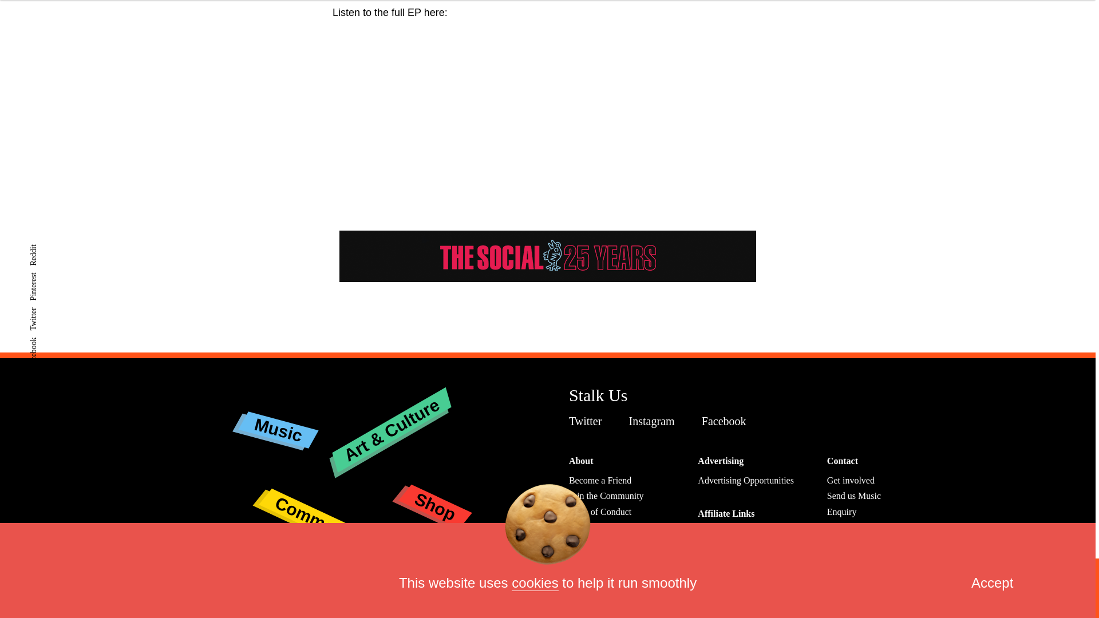 The width and height of the screenshot is (1099, 618). What do you see at coordinates (588, 421) in the screenshot?
I see `Twitter` at bounding box center [588, 421].